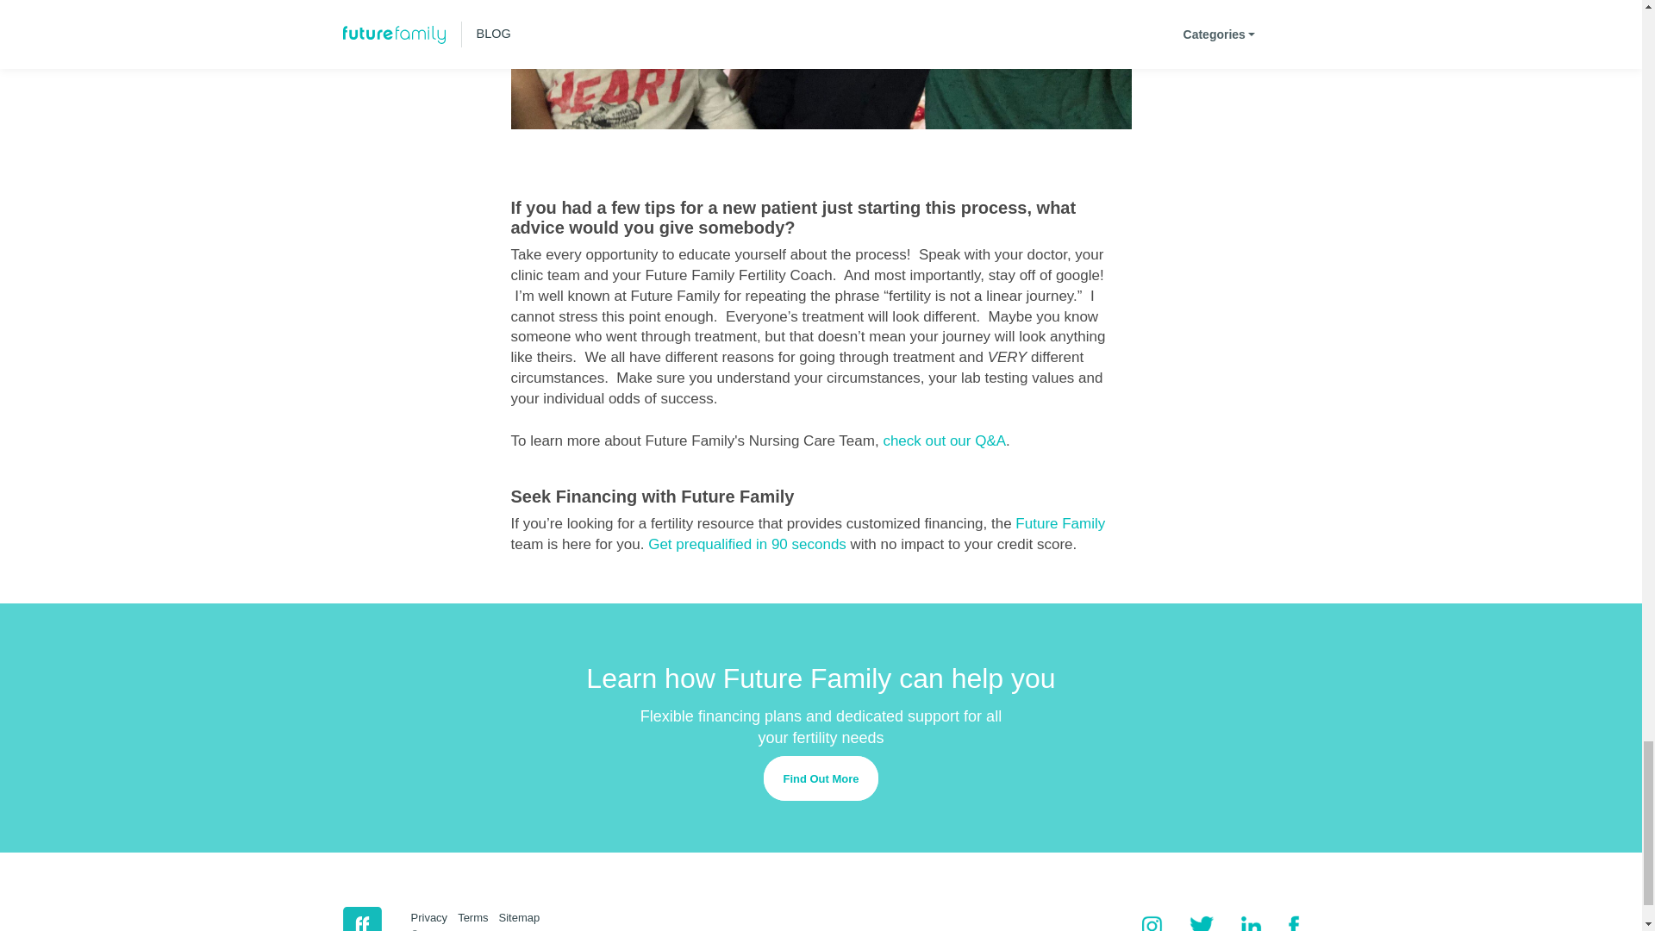  I want to click on Terms, so click(478, 917).